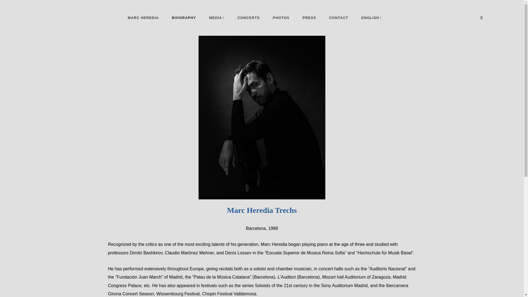 The width and height of the screenshot is (528, 297). I want to click on CONTACT, so click(339, 18).